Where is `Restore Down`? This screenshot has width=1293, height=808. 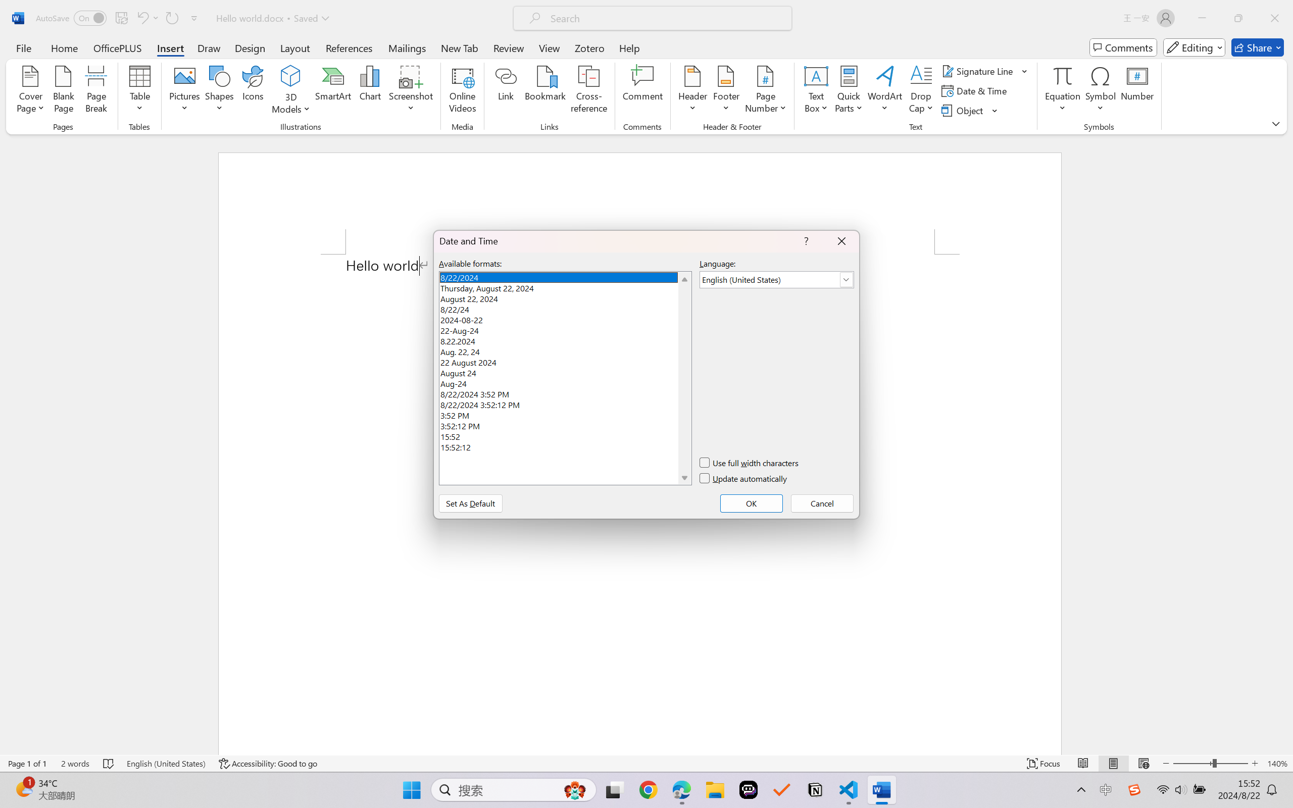 Restore Down is located at coordinates (1238, 18).